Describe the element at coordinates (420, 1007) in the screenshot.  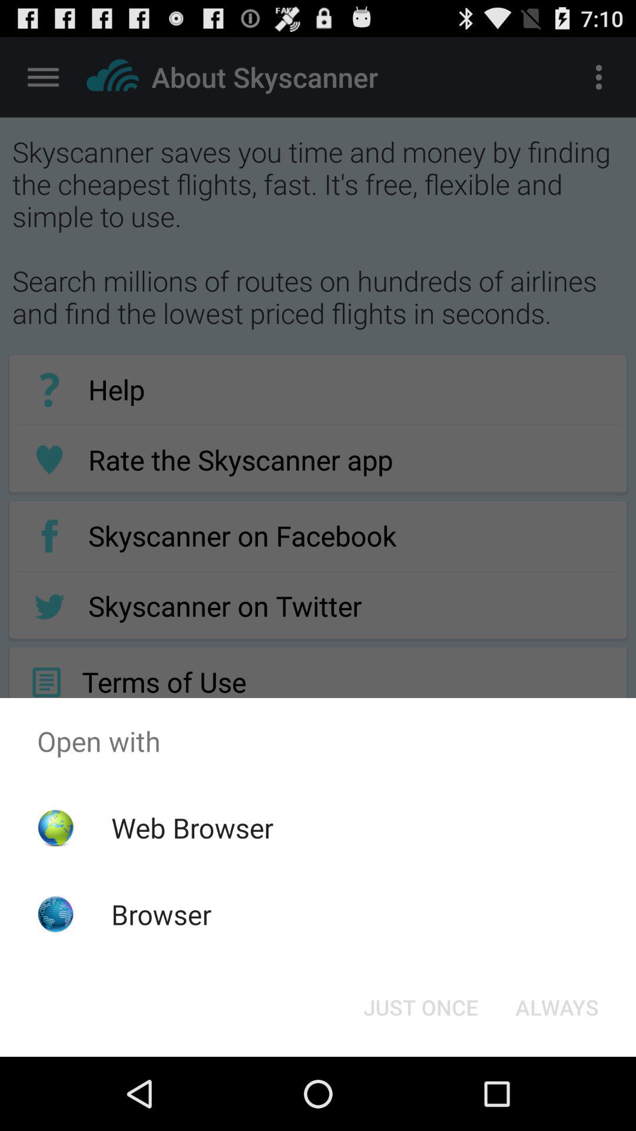
I see `press the icon next to always item` at that location.